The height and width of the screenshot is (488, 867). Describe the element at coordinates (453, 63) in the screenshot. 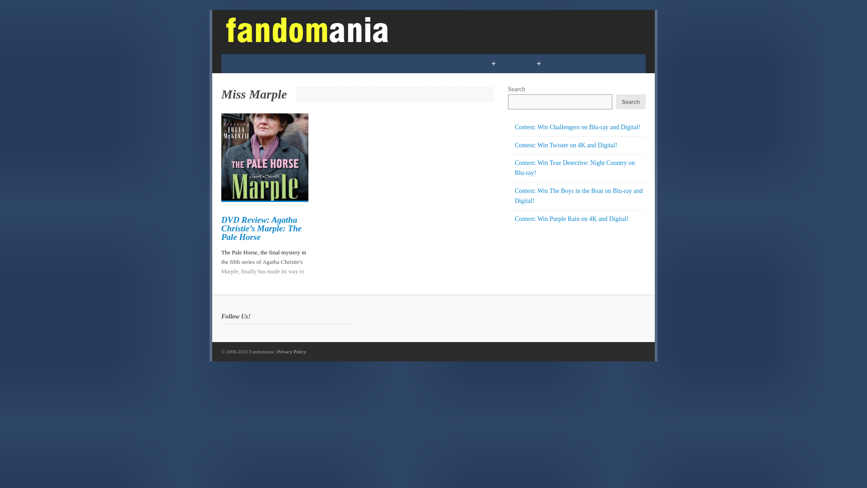

I see `Contests` at that location.